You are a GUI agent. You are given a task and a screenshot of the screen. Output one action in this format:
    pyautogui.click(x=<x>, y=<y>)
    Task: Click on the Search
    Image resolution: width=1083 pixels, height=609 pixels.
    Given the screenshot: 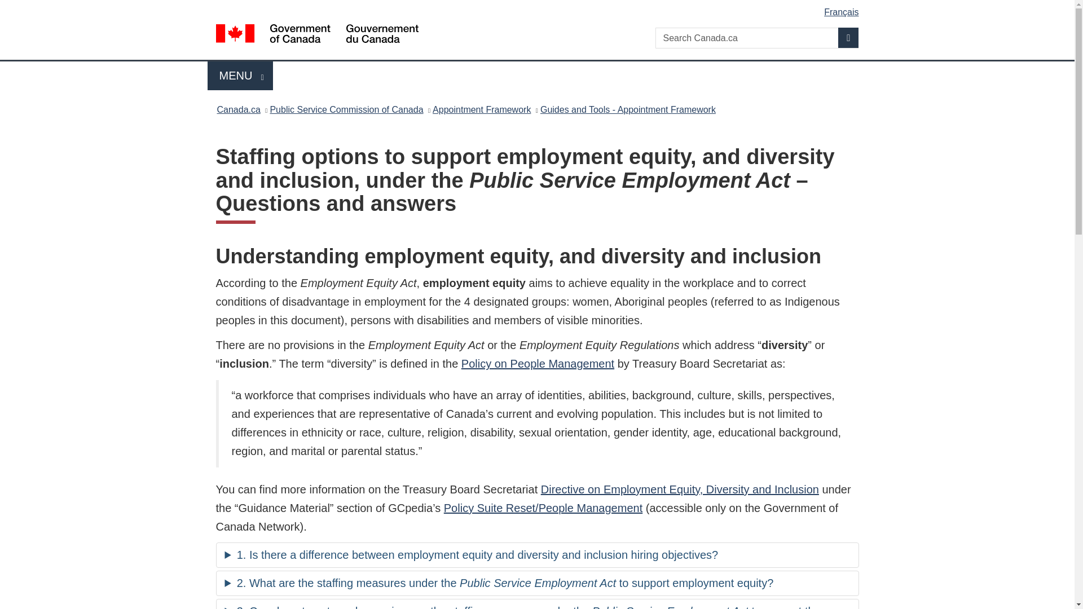 What is the action you would take?
    pyautogui.click(x=679, y=489)
    